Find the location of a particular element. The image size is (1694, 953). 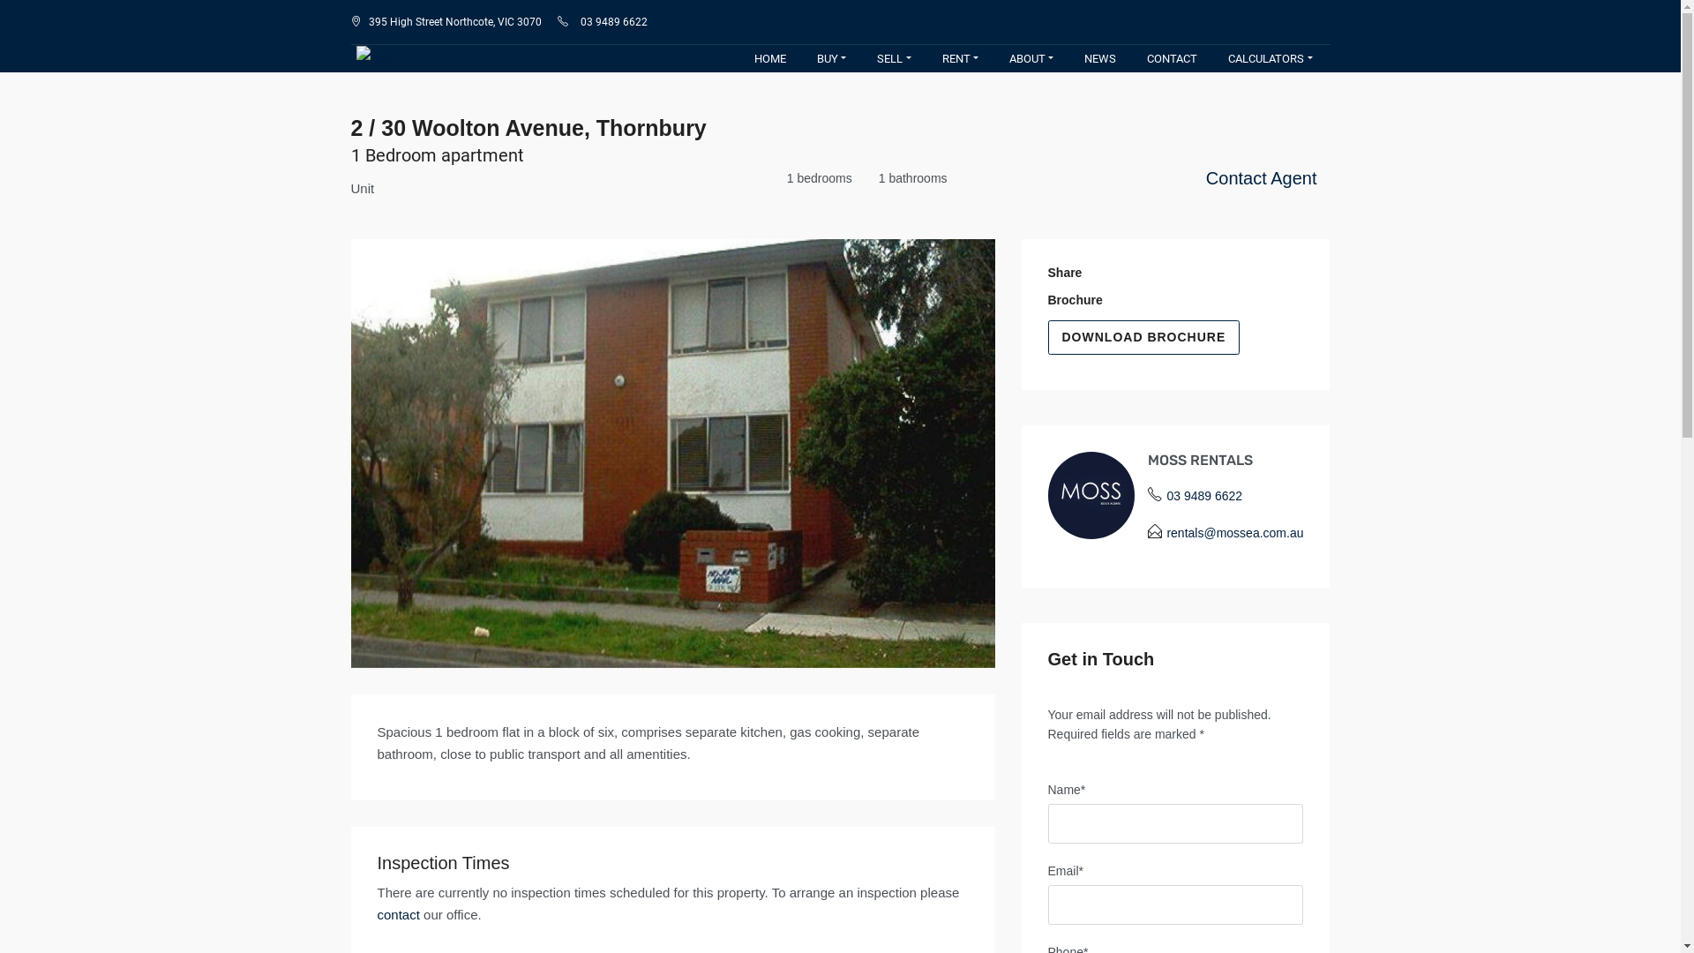

CONTACT is located at coordinates (1172, 59).